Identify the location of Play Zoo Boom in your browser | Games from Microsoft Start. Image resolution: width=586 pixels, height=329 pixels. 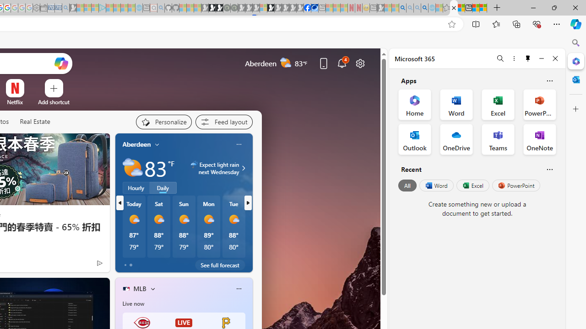
(212, 8).